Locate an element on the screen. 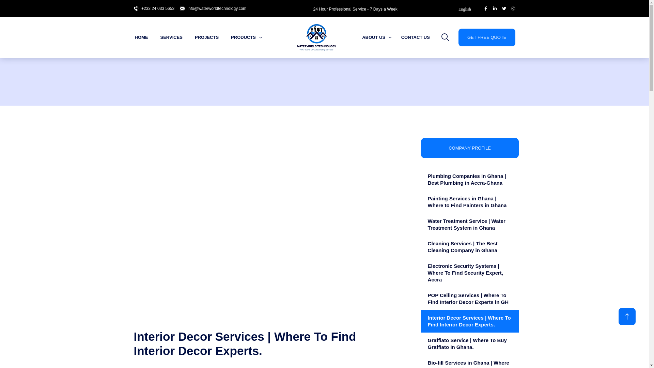  SERVICES is located at coordinates (176, 37).